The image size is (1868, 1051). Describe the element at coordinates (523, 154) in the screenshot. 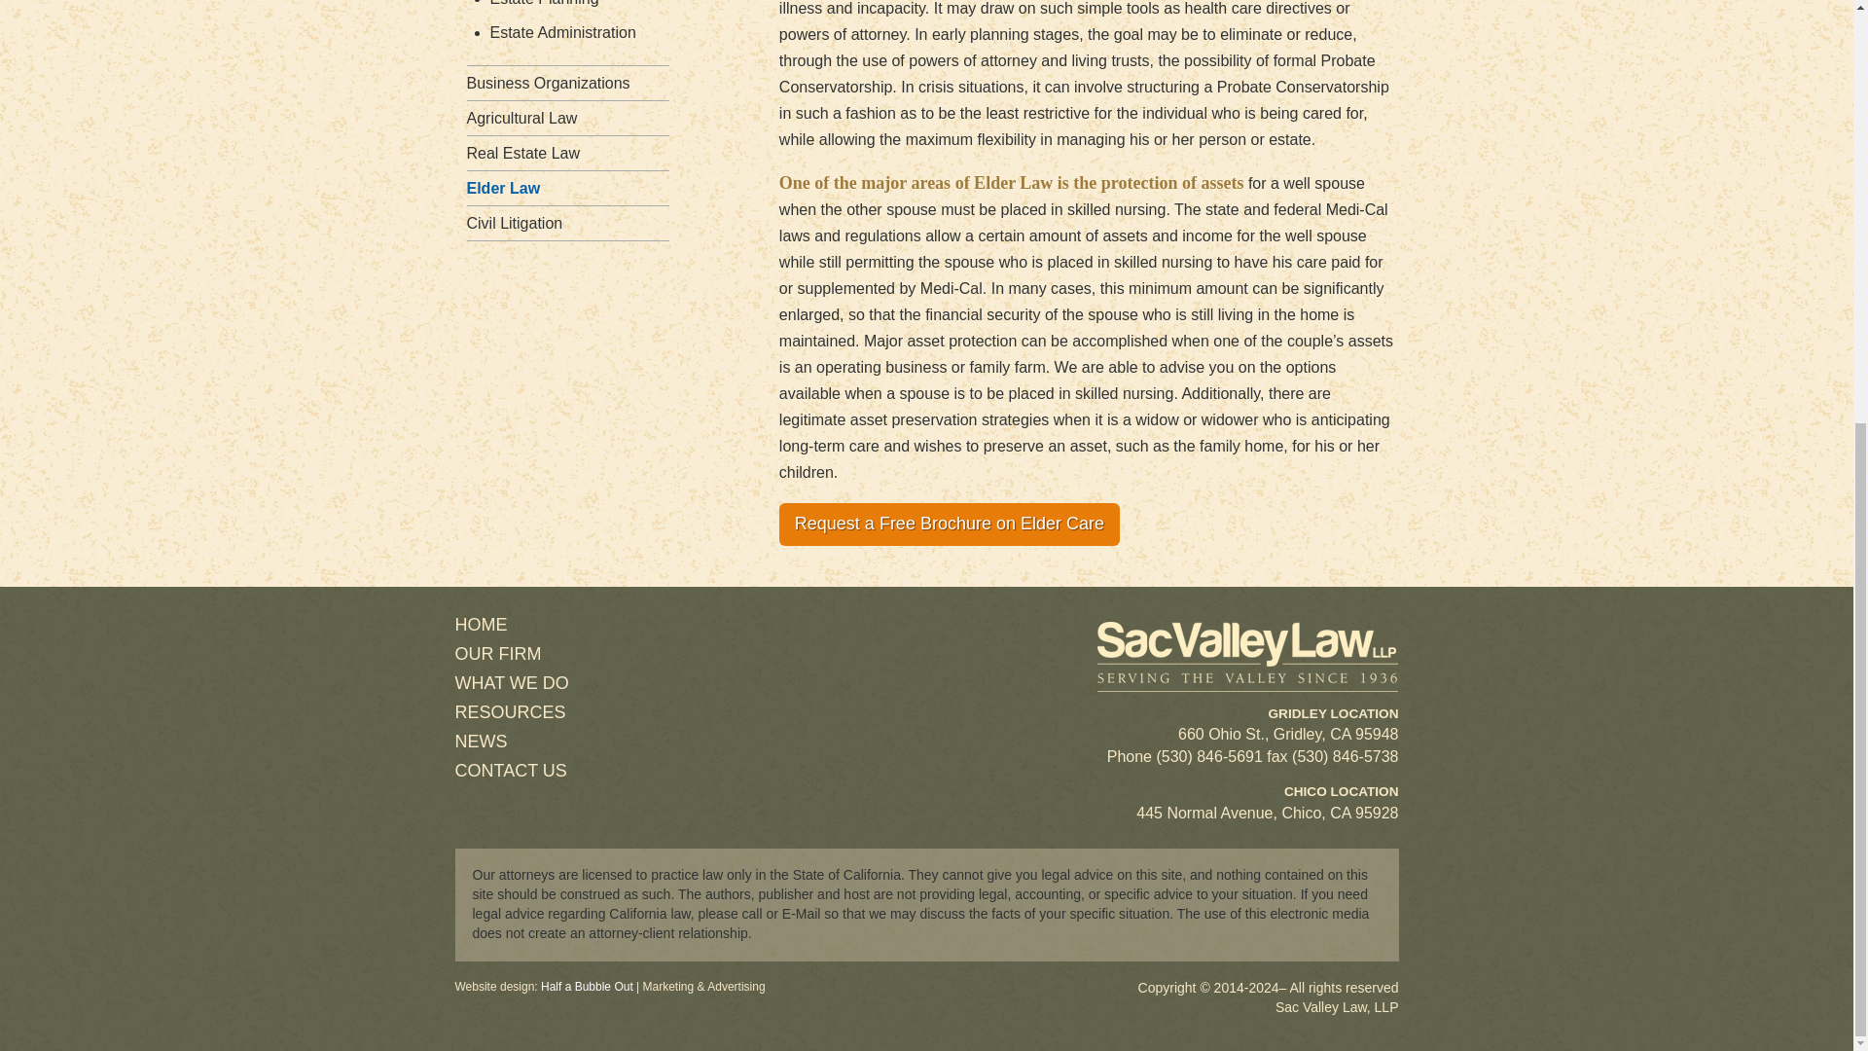

I see `Real Estate Law` at that location.